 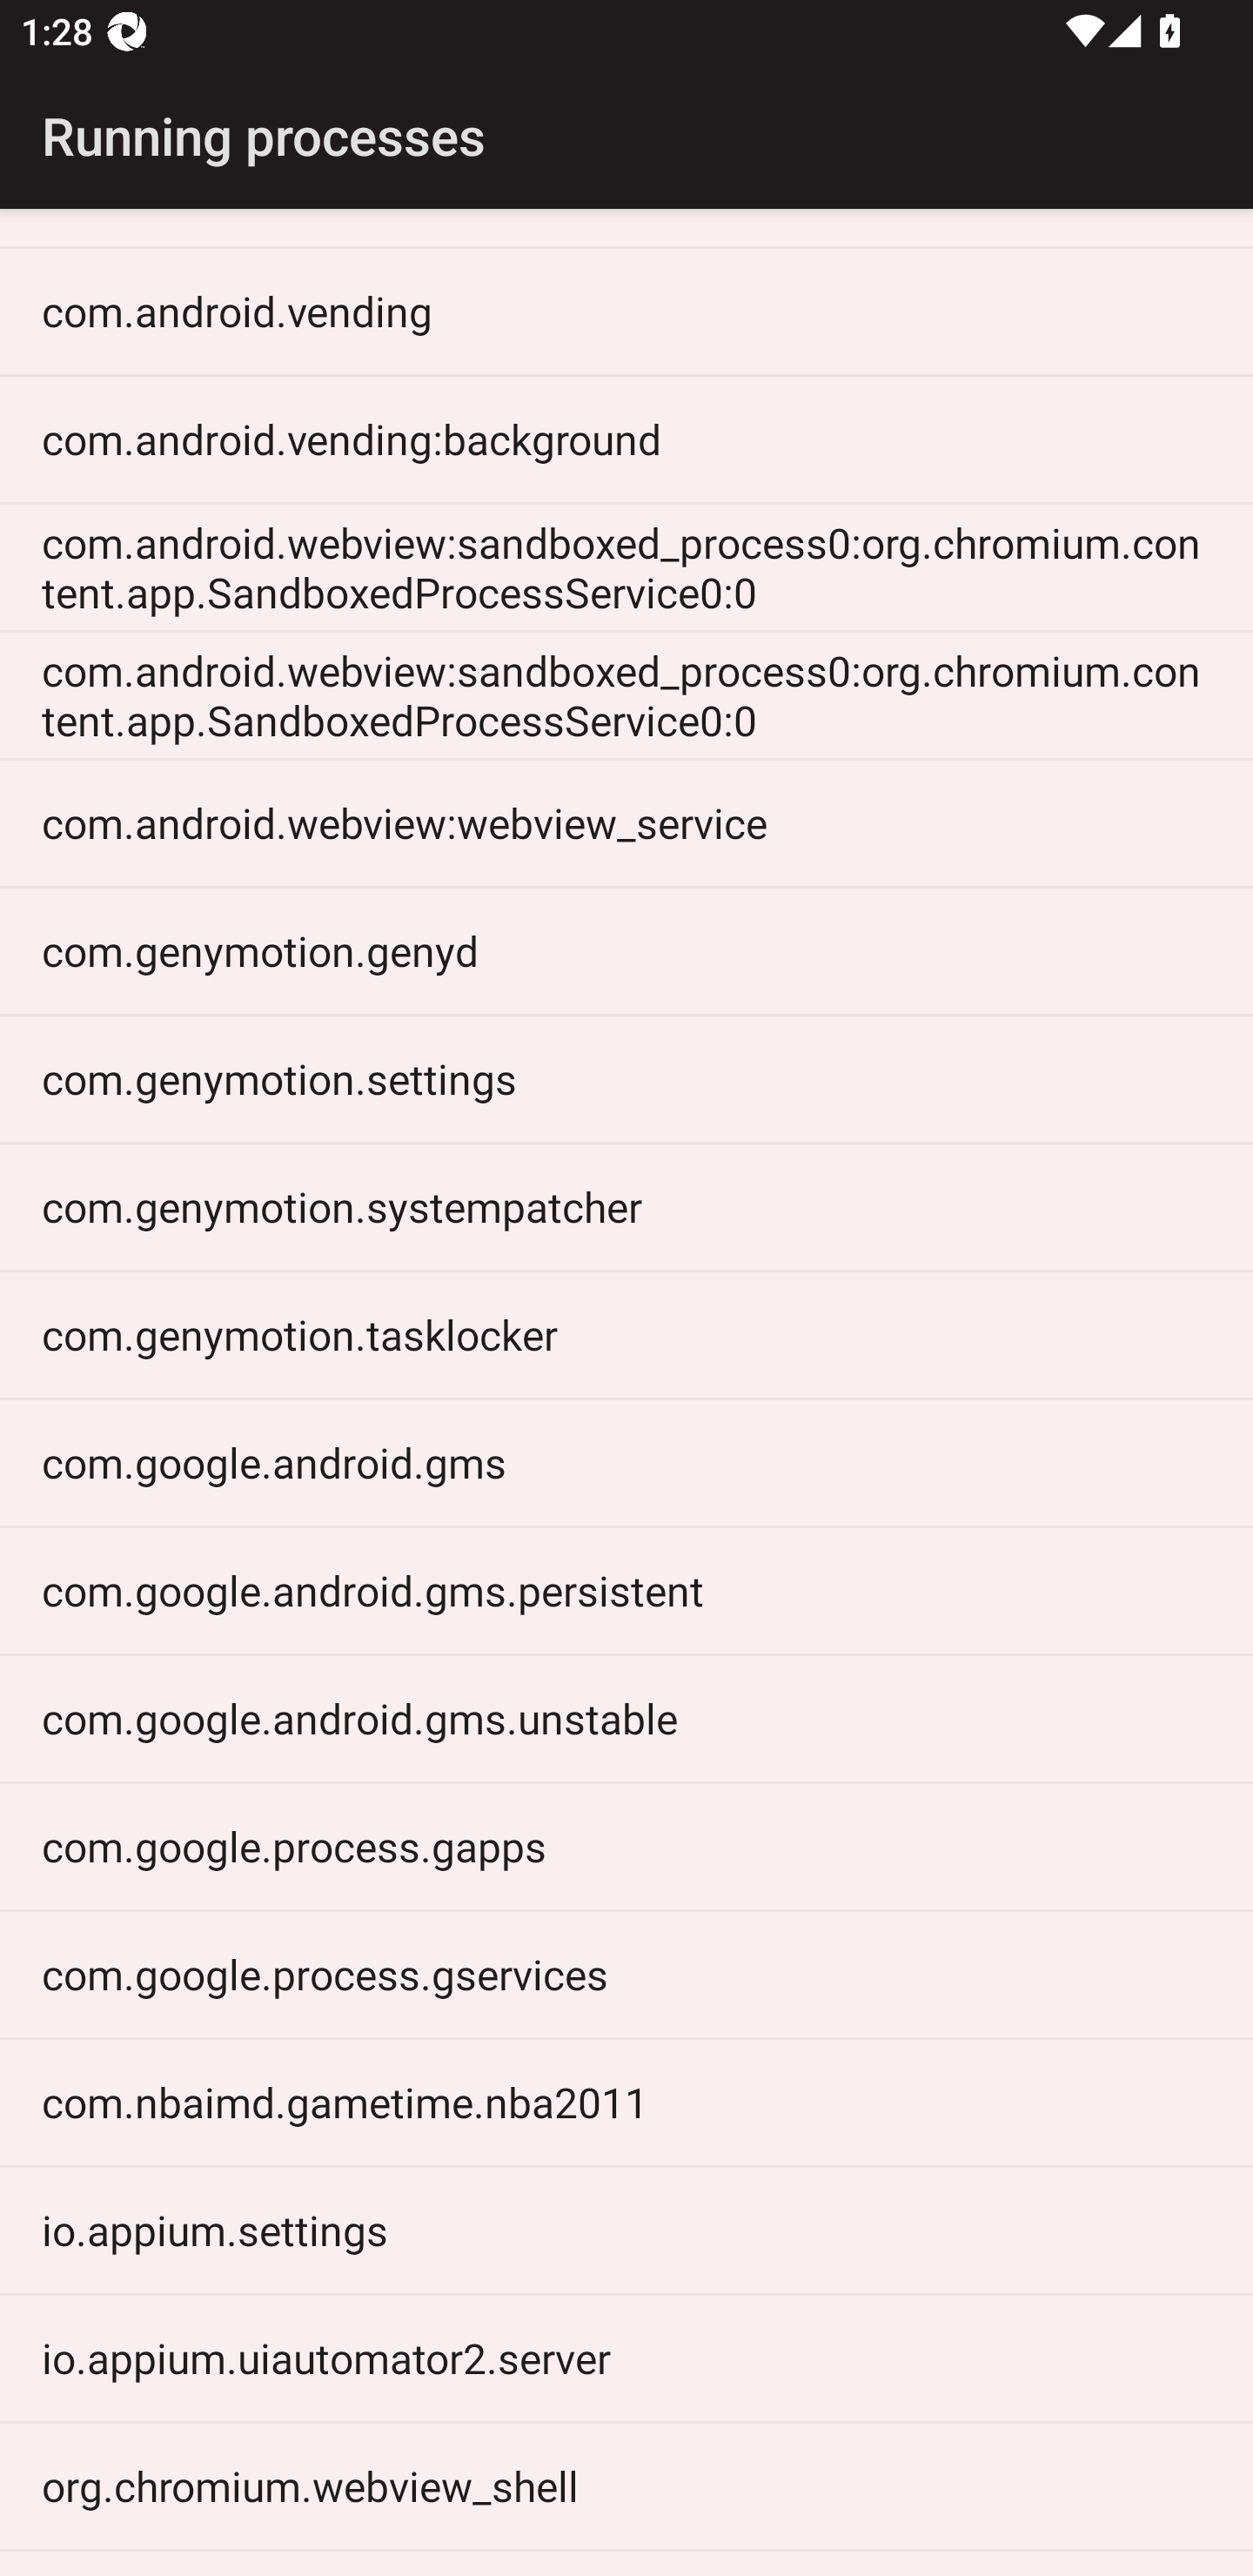 What do you see at coordinates (626, 2231) in the screenshot?
I see `io.appium.settings` at bounding box center [626, 2231].